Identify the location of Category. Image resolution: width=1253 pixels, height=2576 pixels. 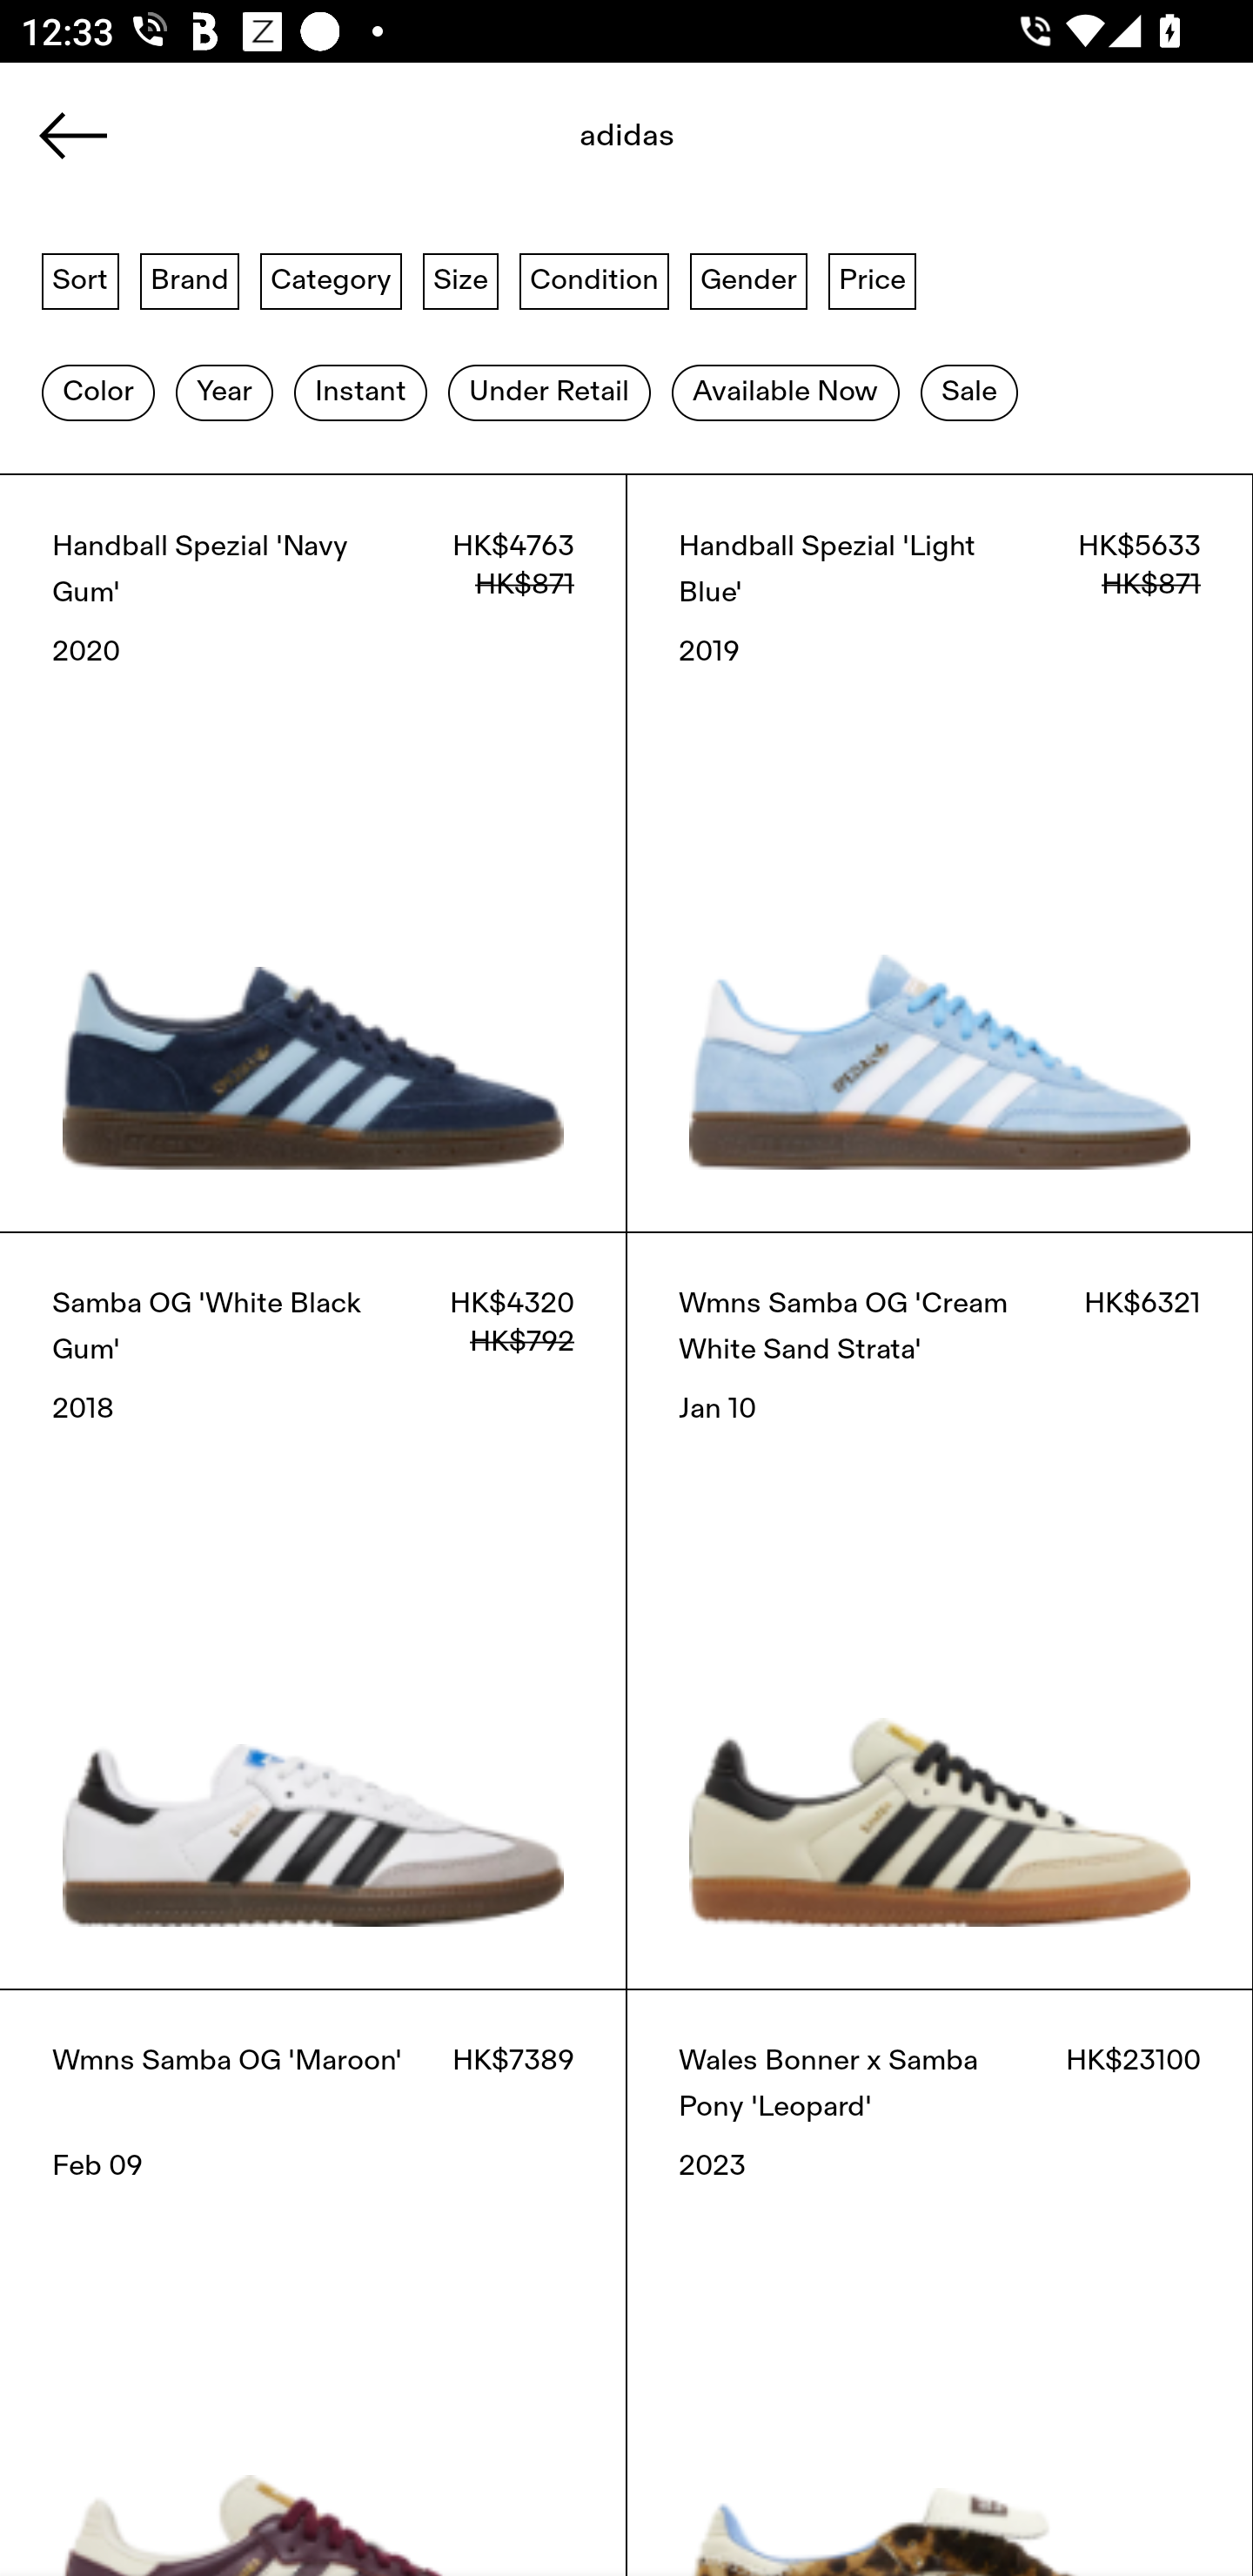
(331, 279).